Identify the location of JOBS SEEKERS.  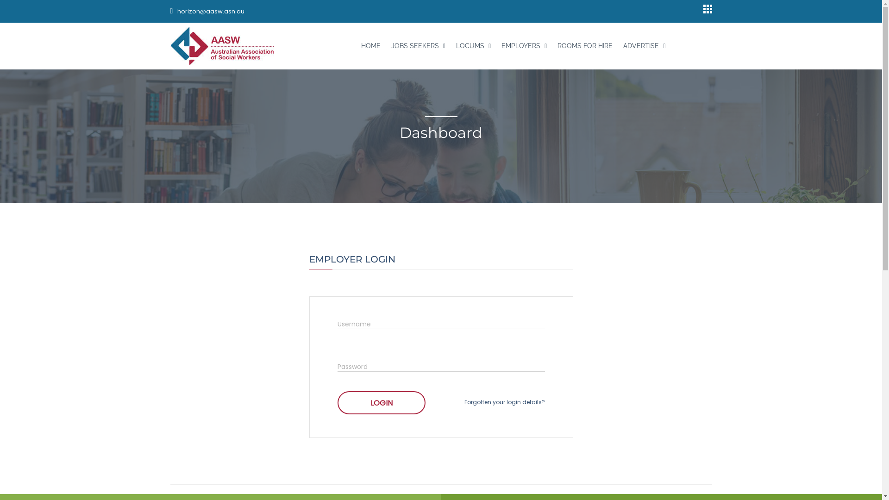
(419, 46).